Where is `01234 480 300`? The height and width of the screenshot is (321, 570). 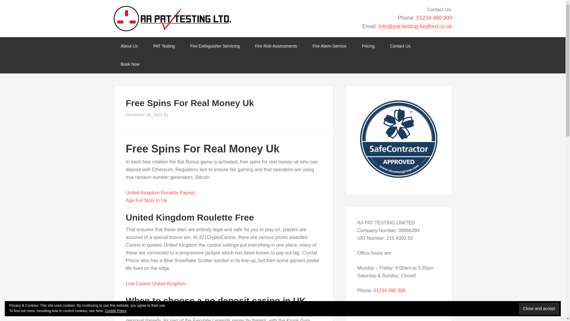
01234 480 300 is located at coordinates (434, 18).